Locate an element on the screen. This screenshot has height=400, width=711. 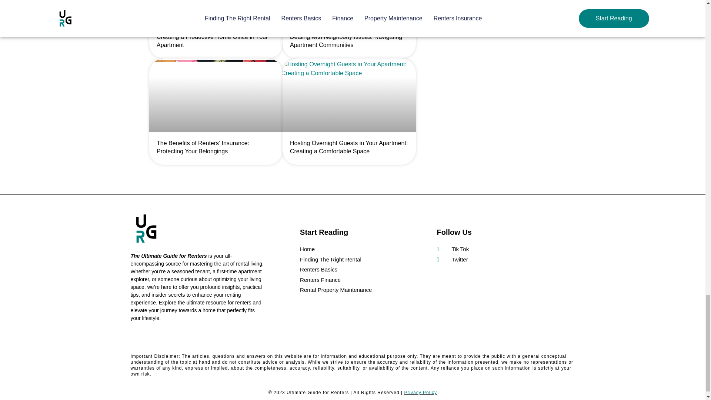
Creating a Productive Home Office in Your Apartment is located at coordinates (212, 41).